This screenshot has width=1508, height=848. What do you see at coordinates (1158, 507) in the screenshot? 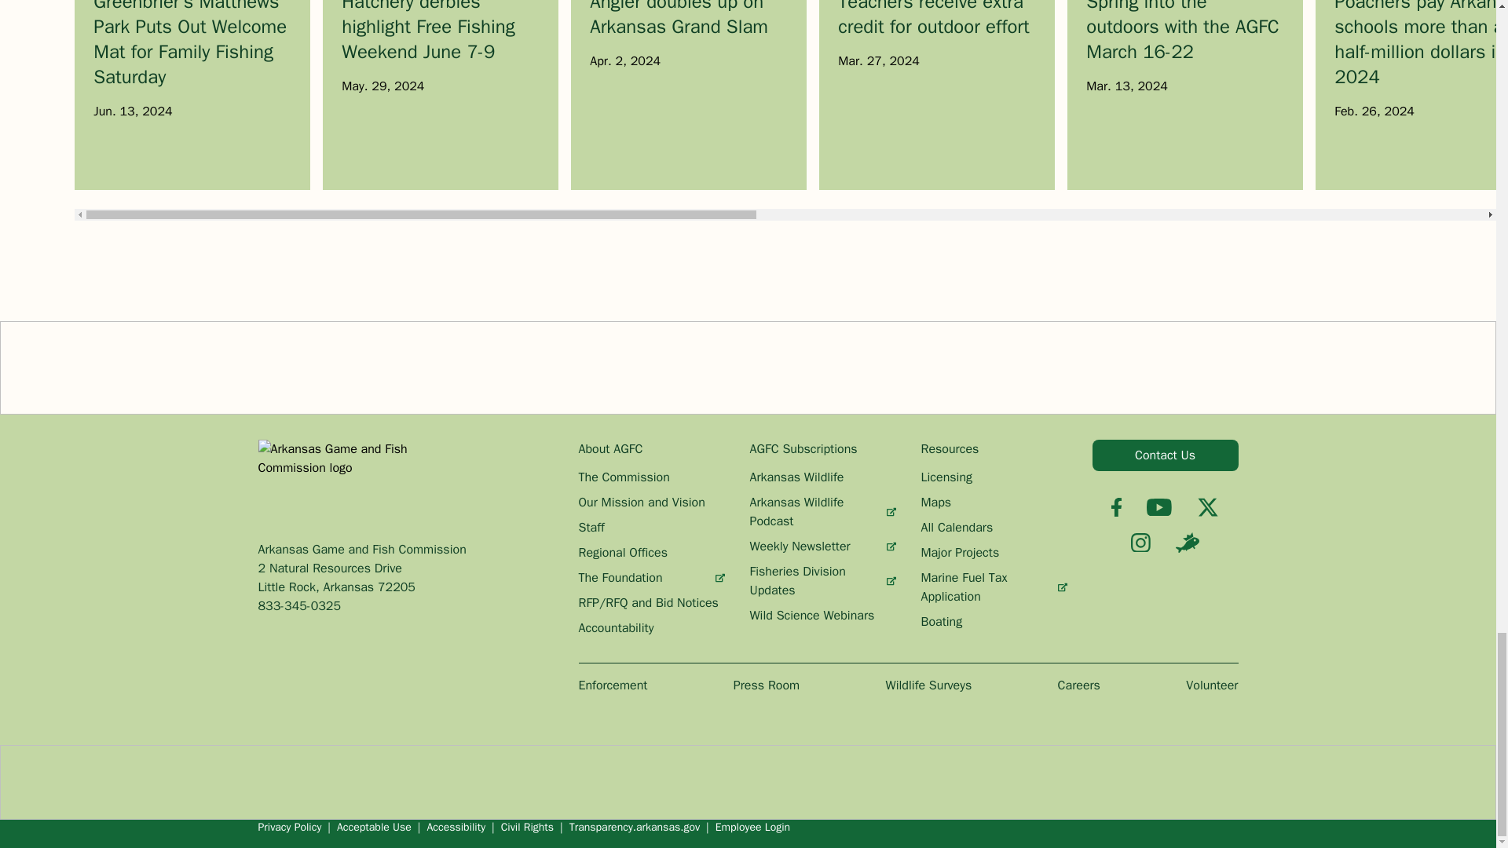
I see `YouTube` at bounding box center [1158, 507].